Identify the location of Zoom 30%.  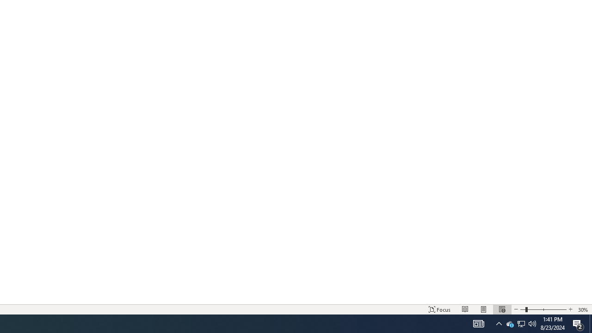
(583, 309).